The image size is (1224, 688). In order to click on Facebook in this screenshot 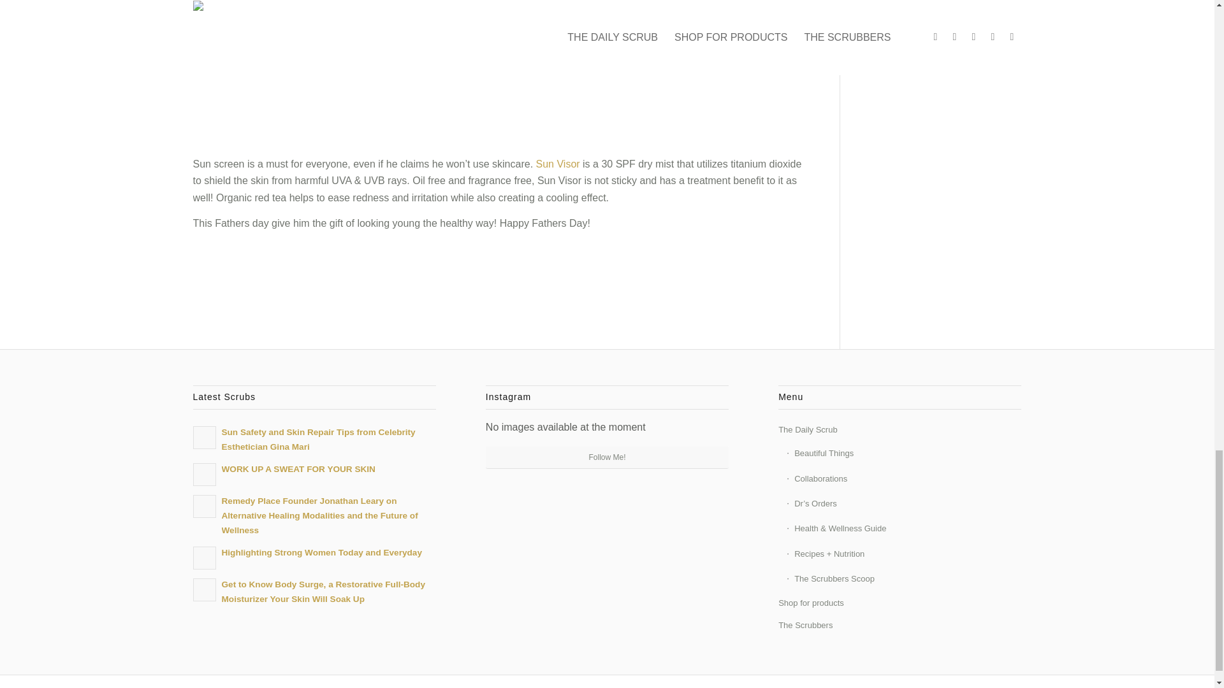, I will do `click(954, 685)`.